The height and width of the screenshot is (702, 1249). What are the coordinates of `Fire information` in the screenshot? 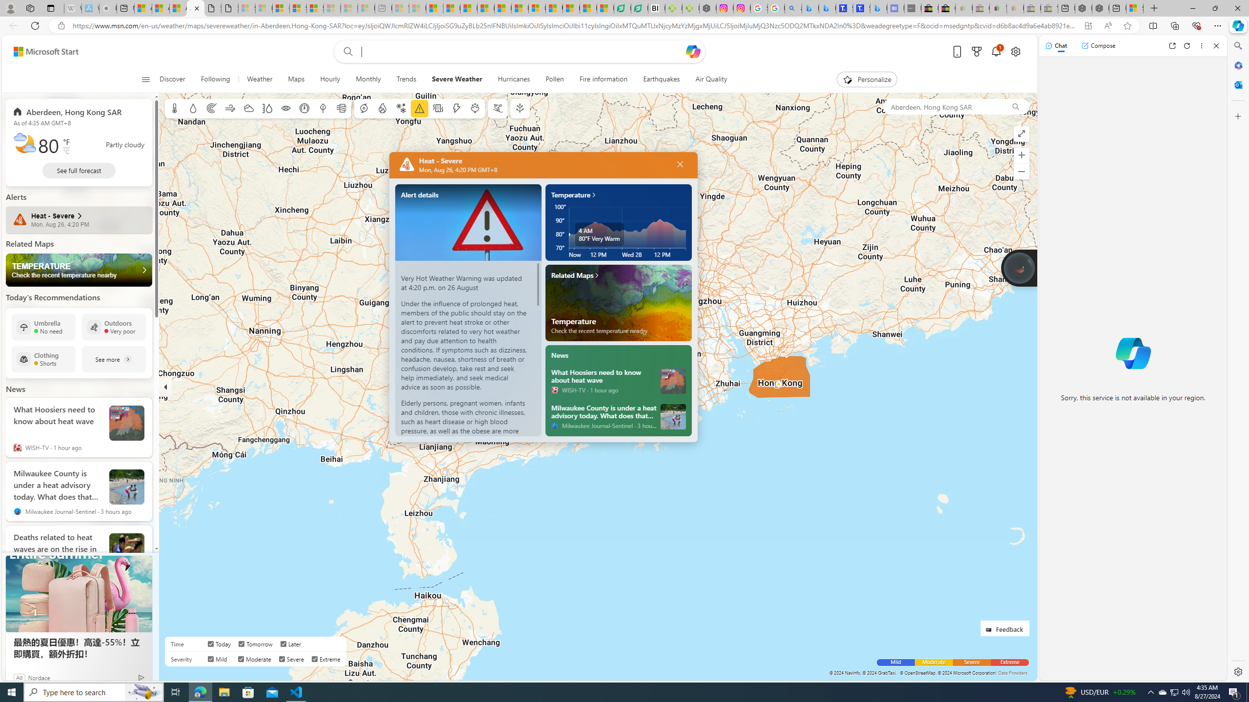 It's located at (604, 79).